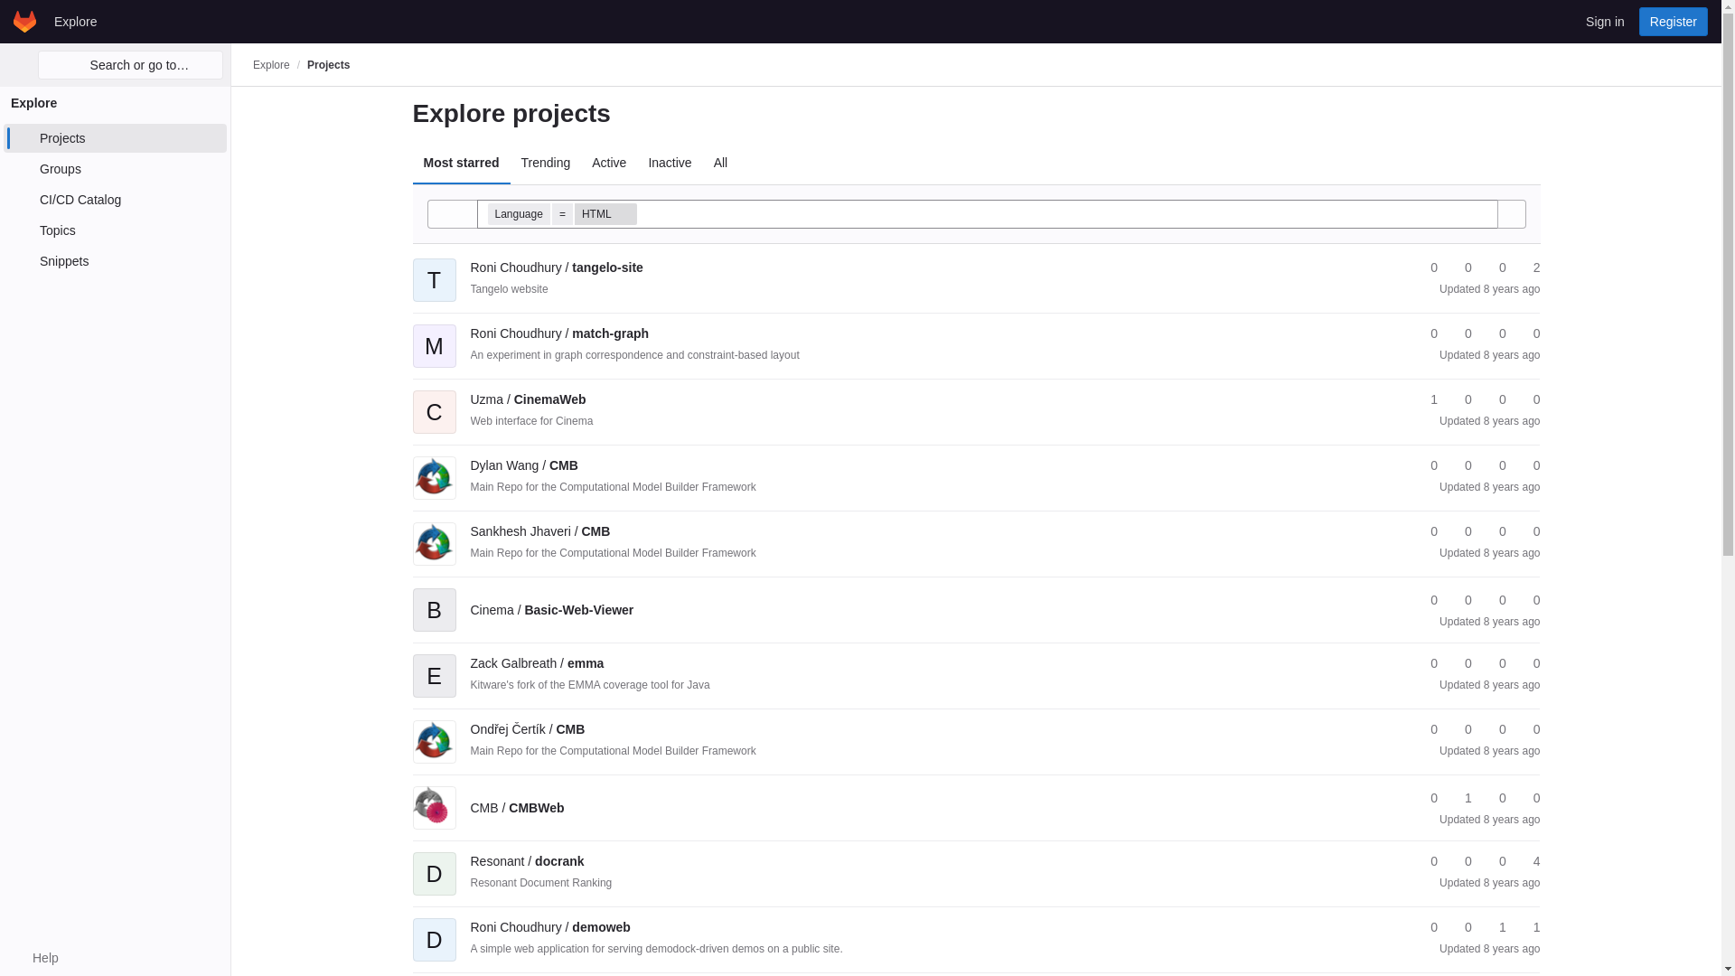 The height and width of the screenshot is (976, 1735). Describe the element at coordinates (556, 267) in the screenshot. I see `tangelo-site` at that location.